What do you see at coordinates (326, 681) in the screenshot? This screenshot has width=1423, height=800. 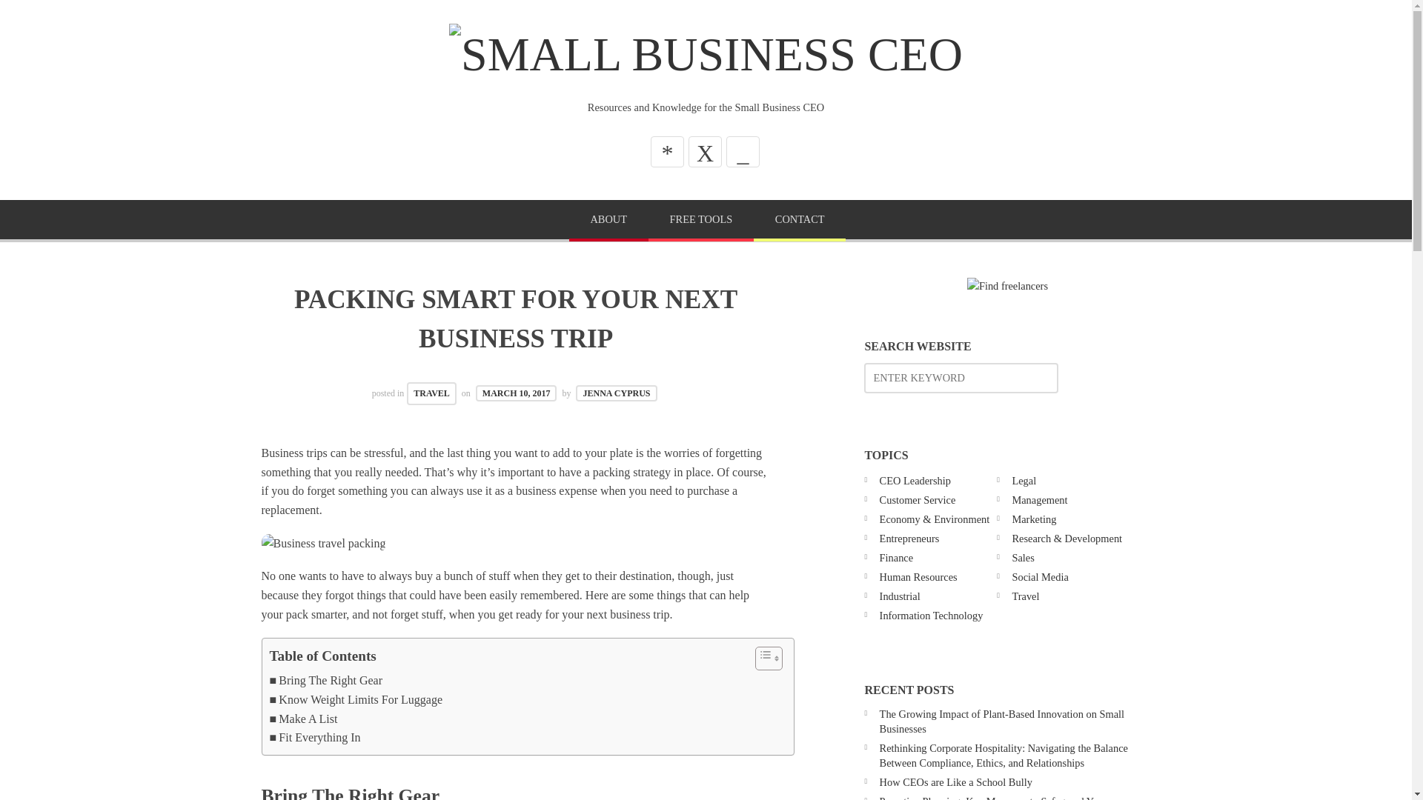 I see `Bring The Right Gear` at bounding box center [326, 681].